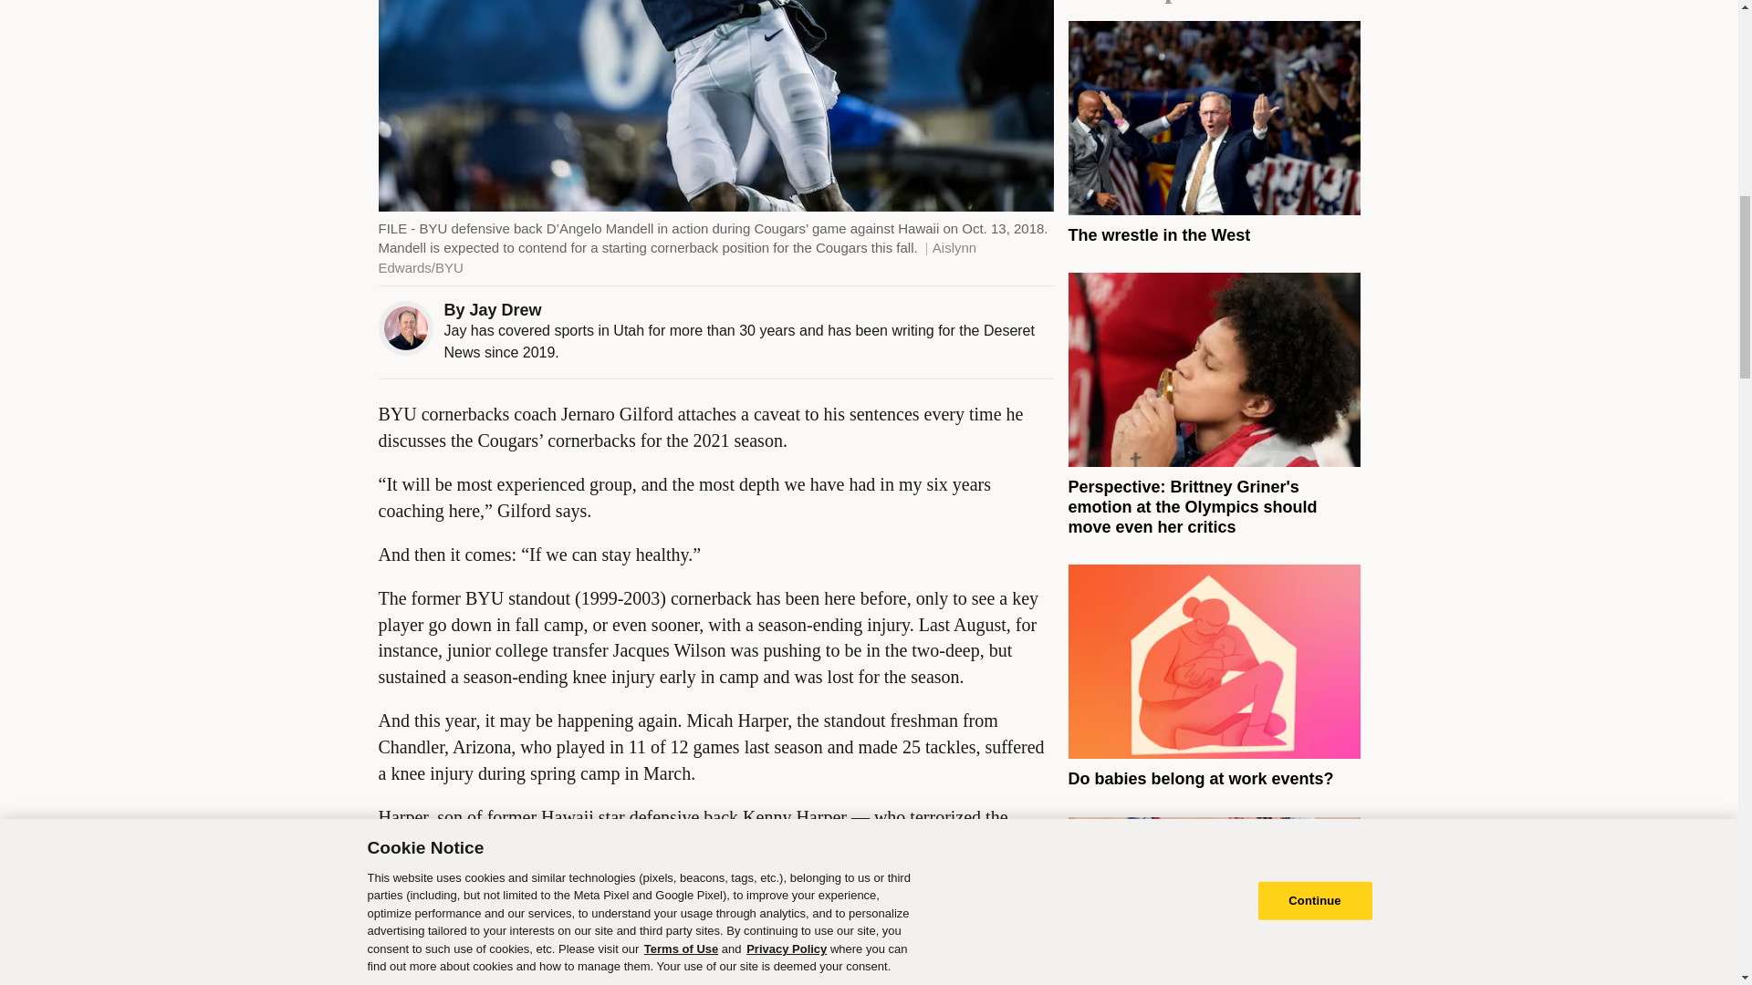 This screenshot has height=985, width=1752. Describe the element at coordinates (1159, 235) in the screenshot. I see `The wrestle in the West` at that location.